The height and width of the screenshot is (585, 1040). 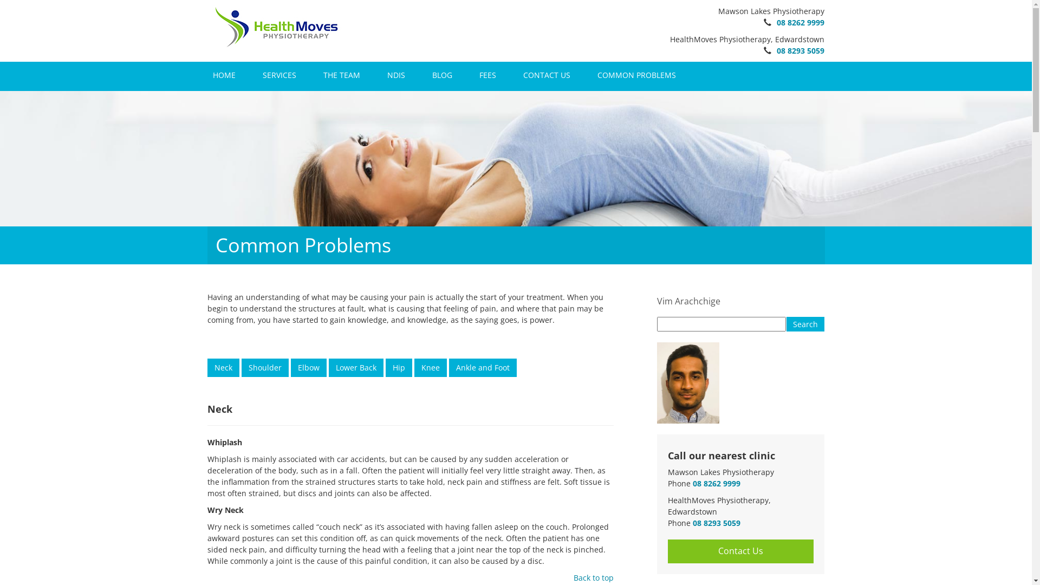 What do you see at coordinates (308, 368) in the screenshot?
I see `Elbow` at bounding box center [308, 368].